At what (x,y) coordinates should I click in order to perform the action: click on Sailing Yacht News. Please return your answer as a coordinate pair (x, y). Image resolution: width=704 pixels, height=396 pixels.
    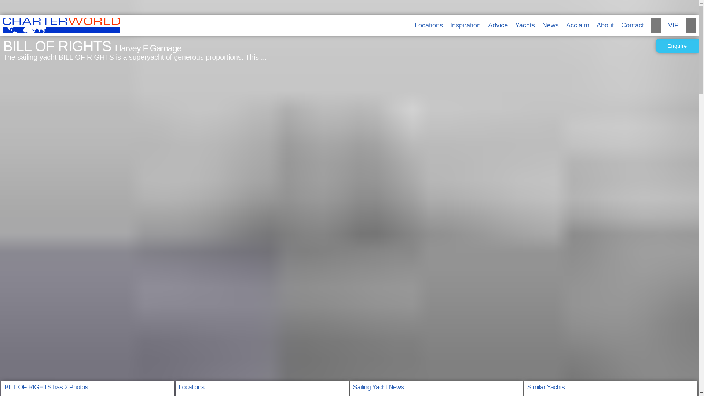
    Looking at the image, I should click on (378, 387).